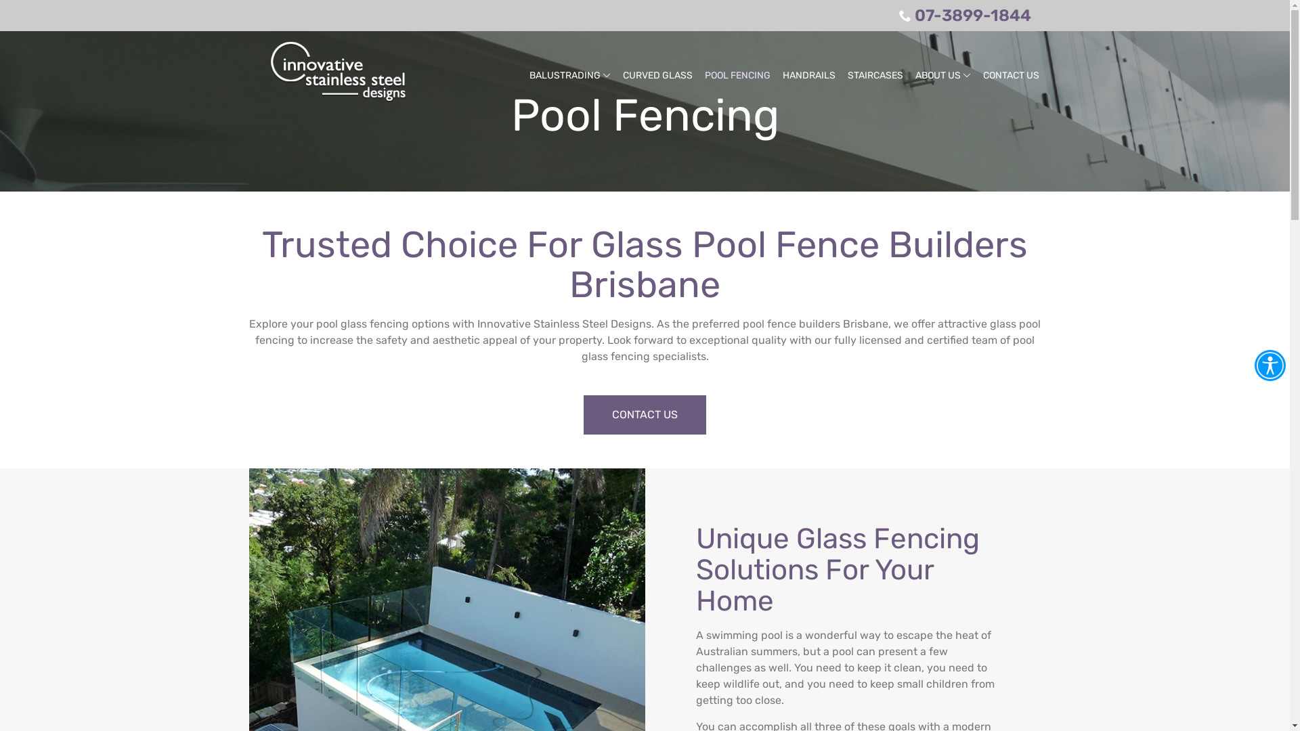  Describe the element at coordinates (658, 76) in the screenshot. I see `CURVED GLASS` at that location.